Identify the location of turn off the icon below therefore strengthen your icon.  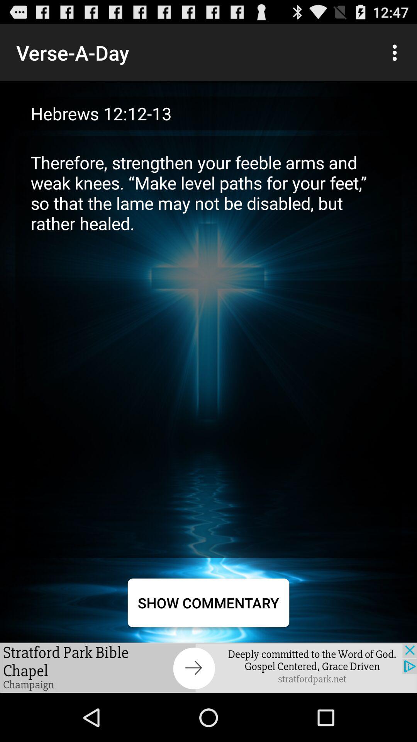
(208, 603).